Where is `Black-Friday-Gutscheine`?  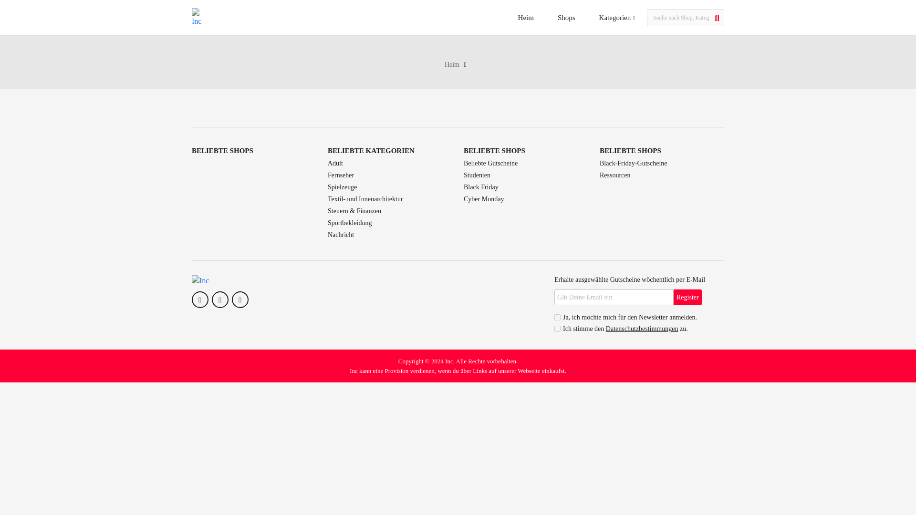
Black-Friday-Gutscheine is located at coordinates (634, 163).